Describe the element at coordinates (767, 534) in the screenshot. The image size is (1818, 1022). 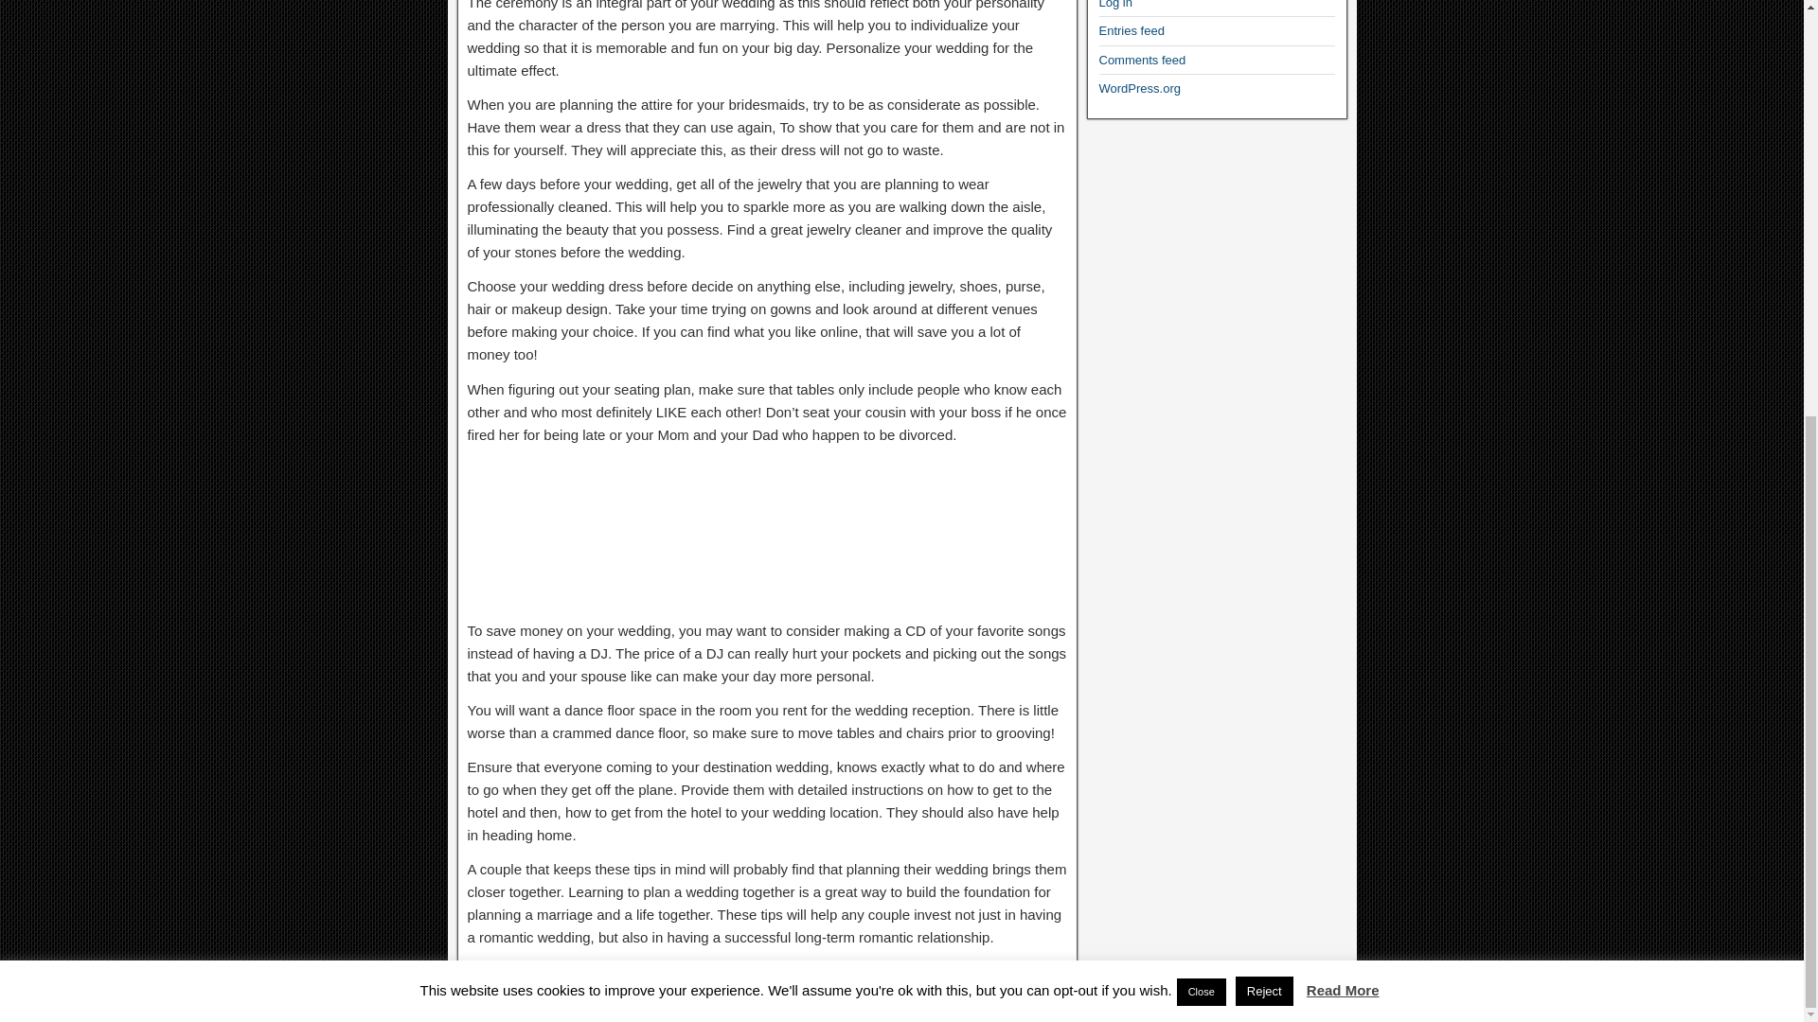
I see `Advertisement` at that location.